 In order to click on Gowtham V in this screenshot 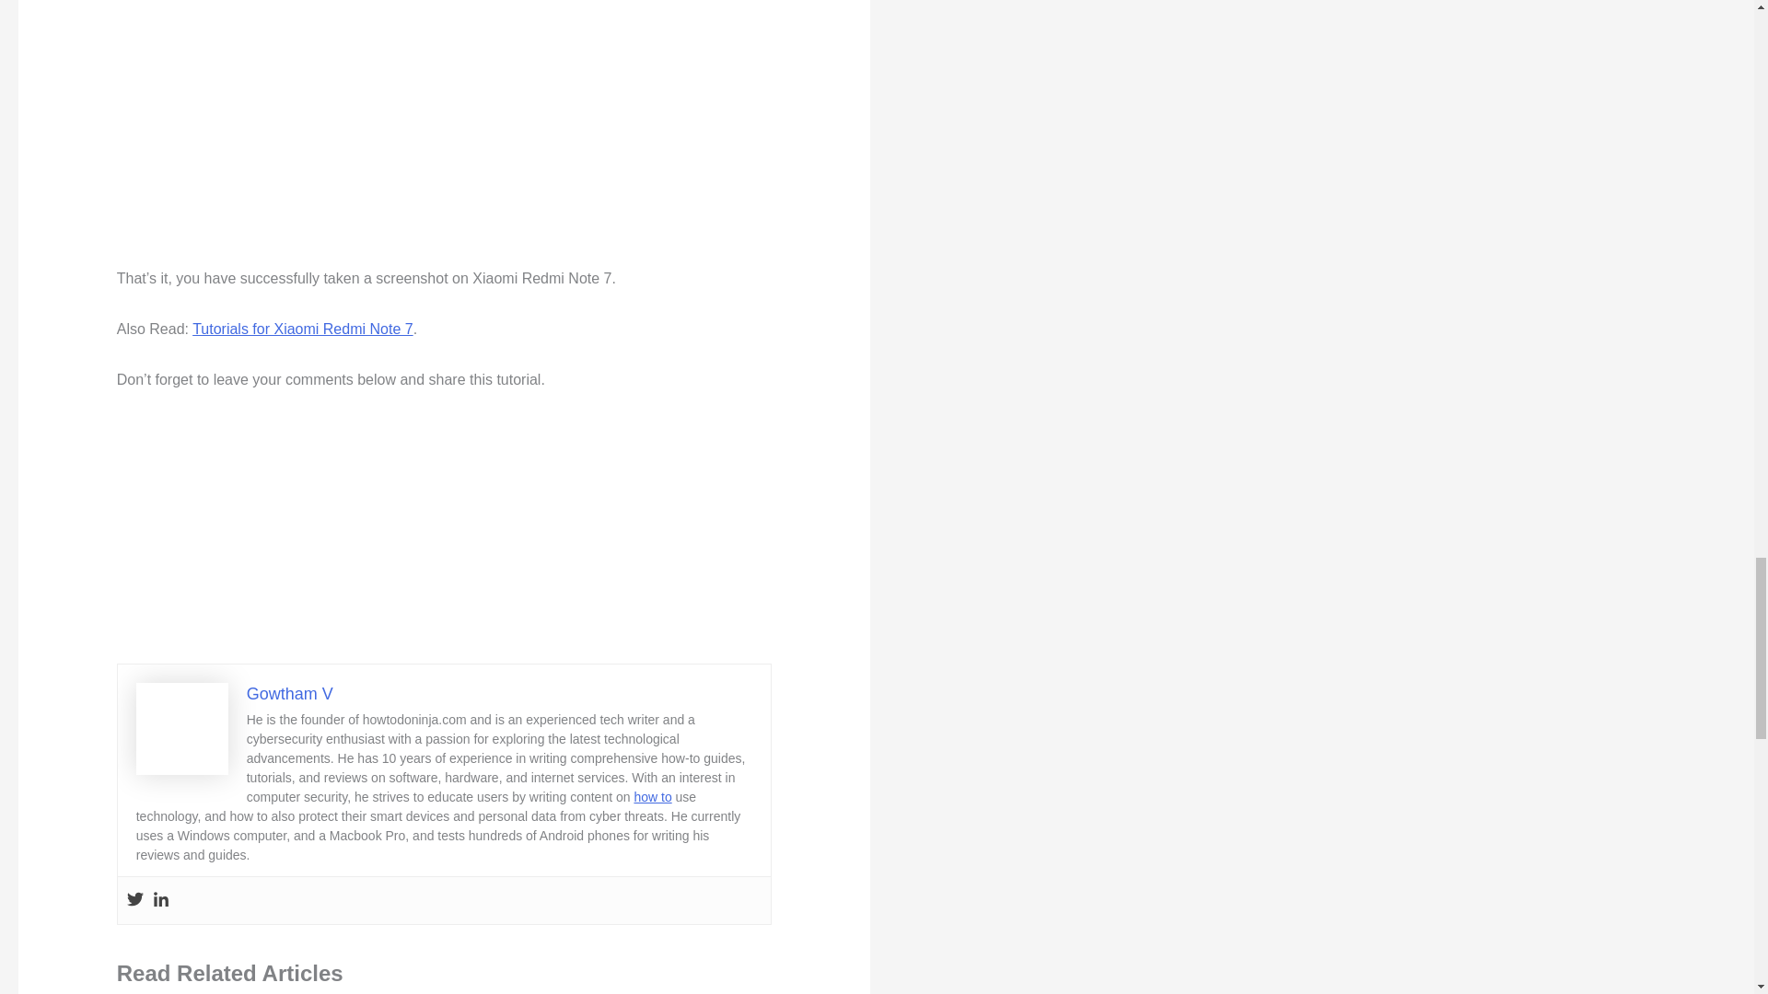, I will do `click(290, 694)`.